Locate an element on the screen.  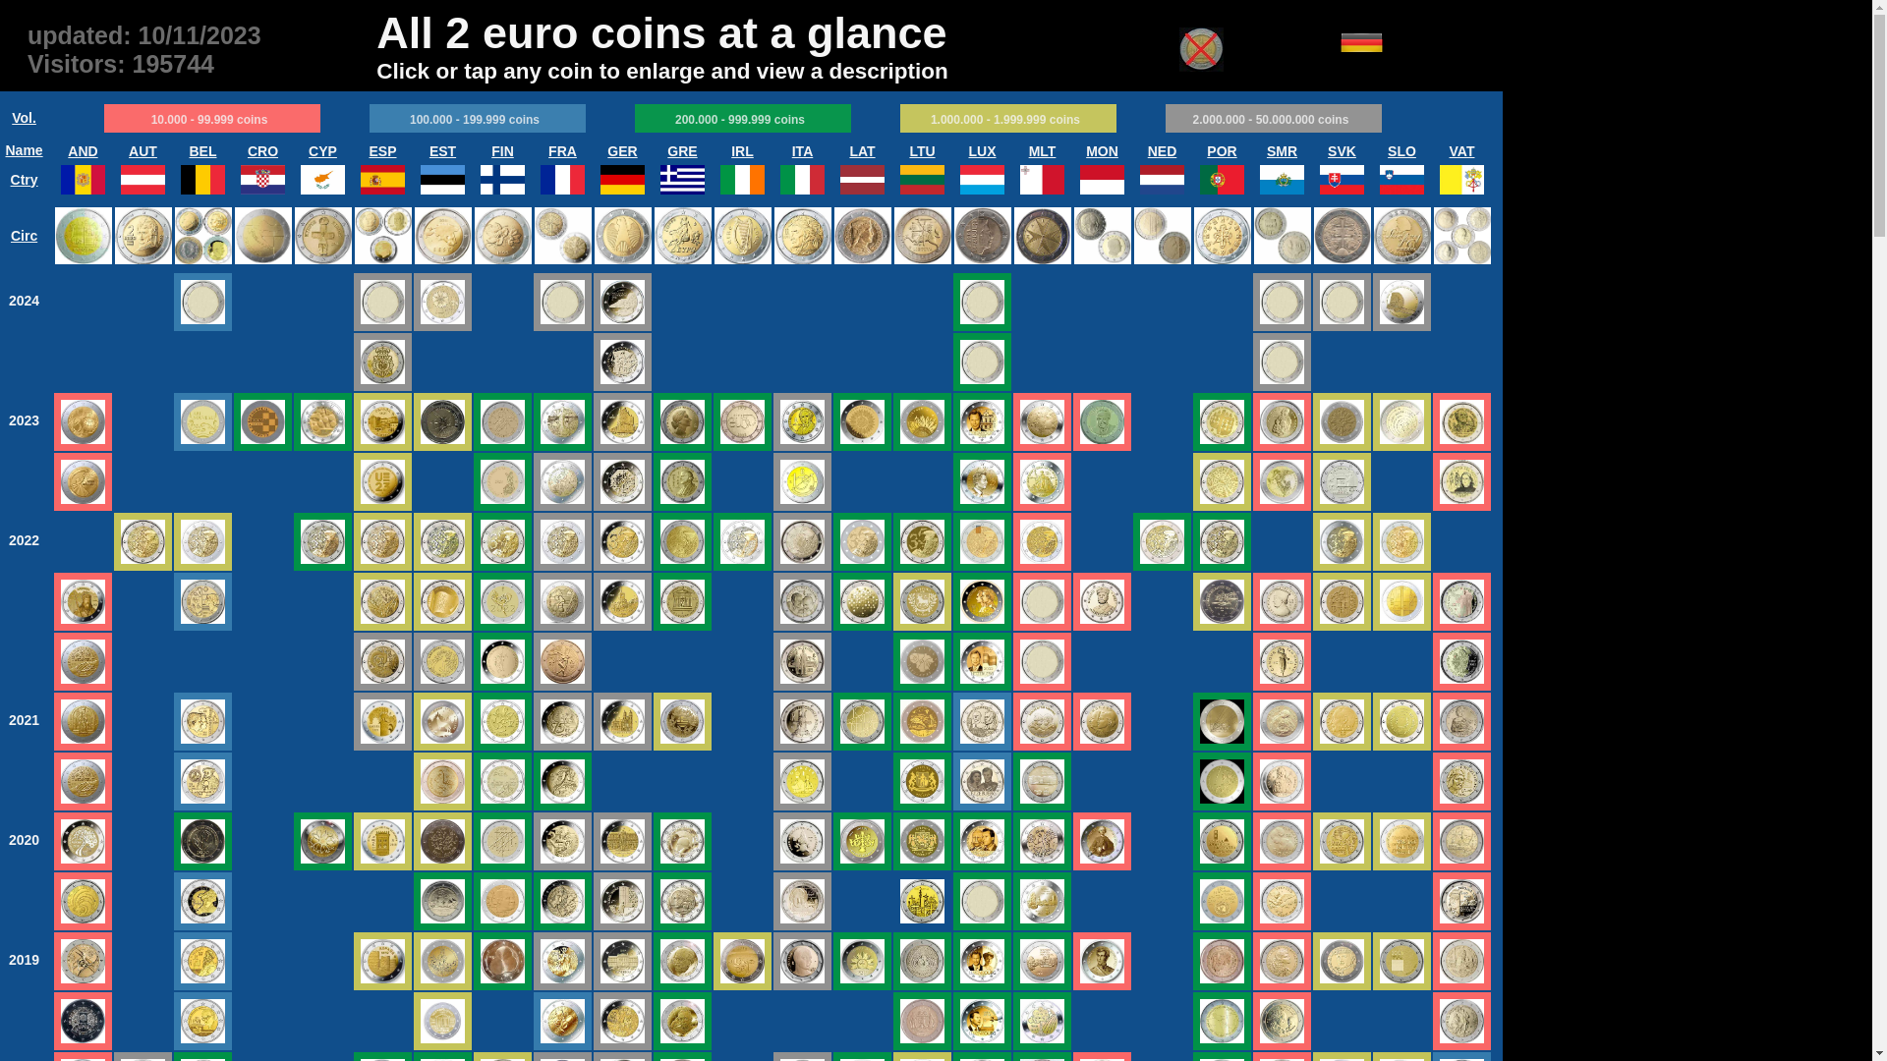
LAT is located at coordinates (862, 151).